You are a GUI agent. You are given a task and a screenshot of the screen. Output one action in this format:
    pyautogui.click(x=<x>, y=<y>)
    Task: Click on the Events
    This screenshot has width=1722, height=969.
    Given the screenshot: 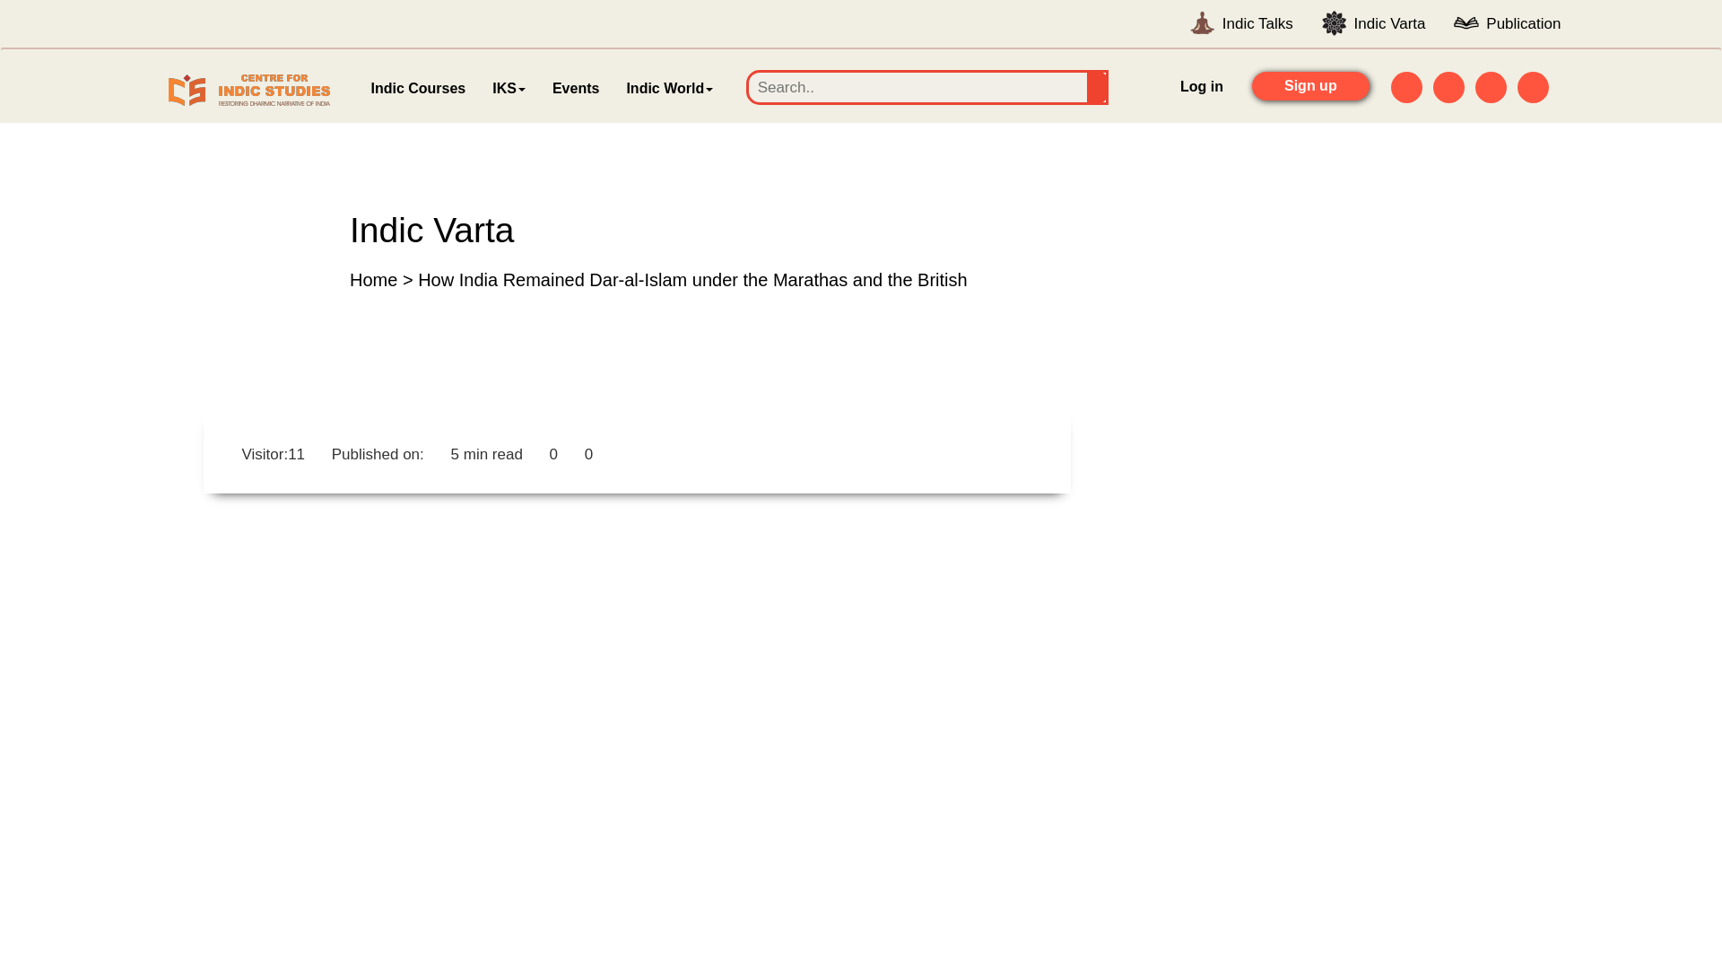 What is the action you would take?
    pyautogui.click(x=576, y=89)
    